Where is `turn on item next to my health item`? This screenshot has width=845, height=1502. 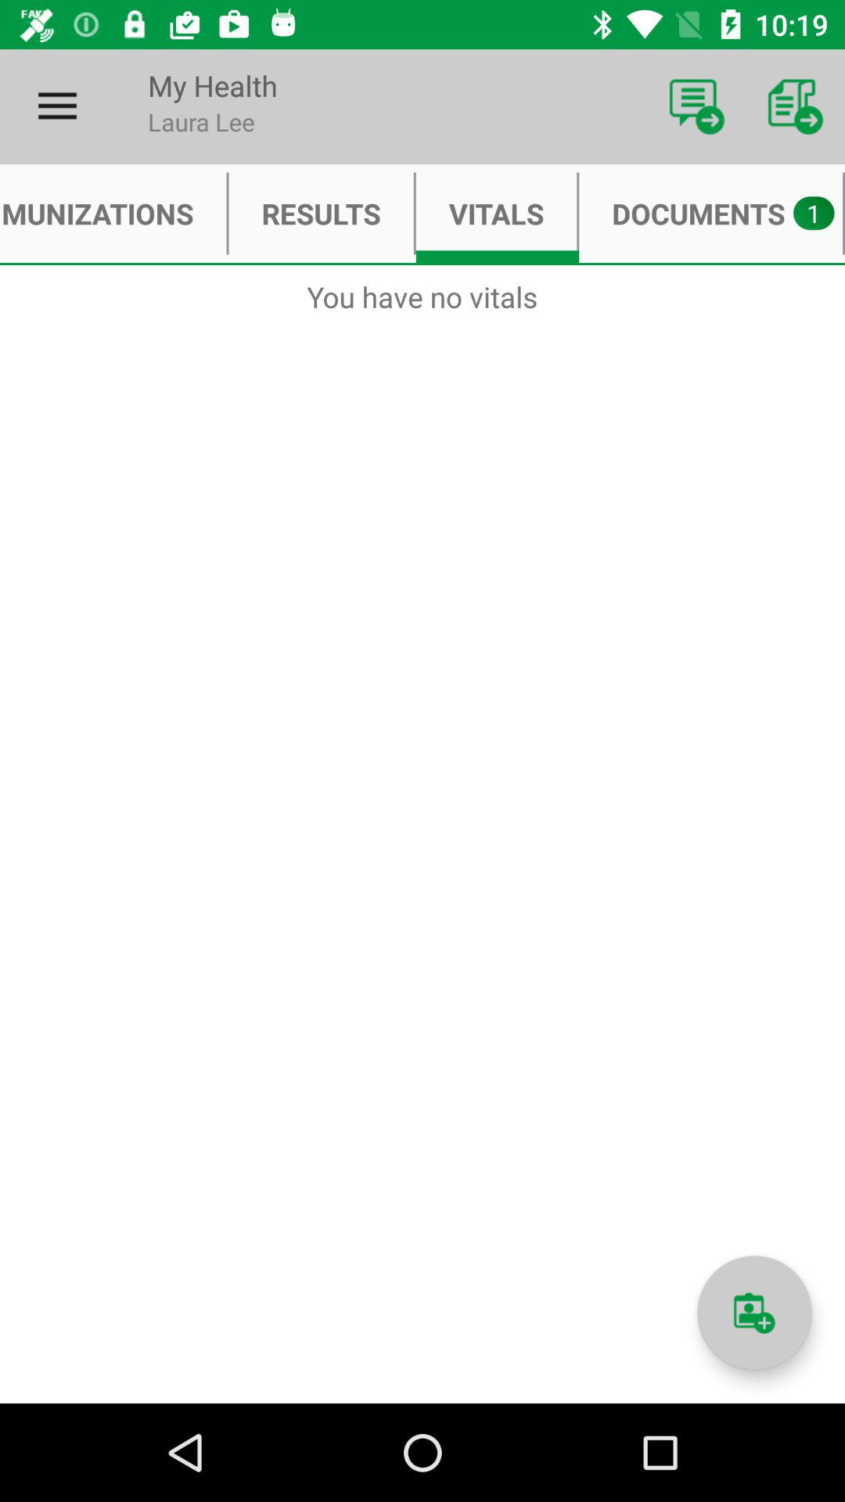
turn on item next to my health item is located at coordinates (696, 106).